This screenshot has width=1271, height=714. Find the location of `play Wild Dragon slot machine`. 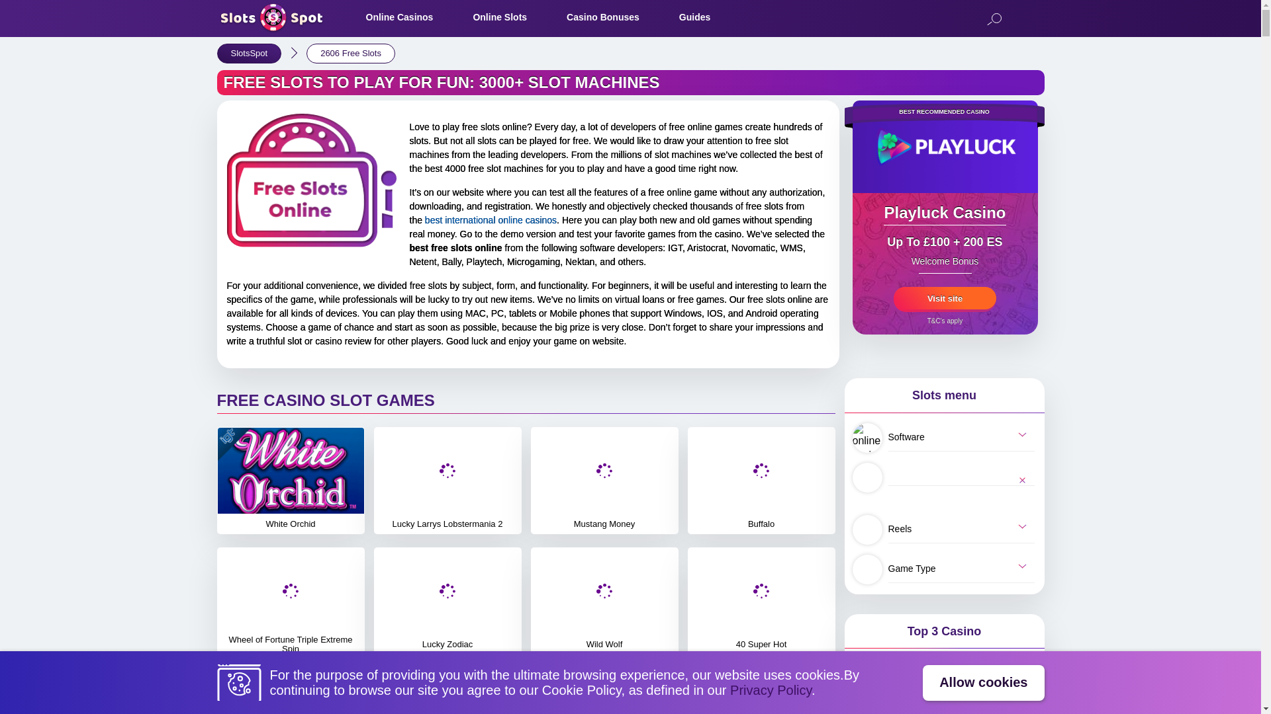

play Wild Dragon slot machine is located at coordinates (761, 692).